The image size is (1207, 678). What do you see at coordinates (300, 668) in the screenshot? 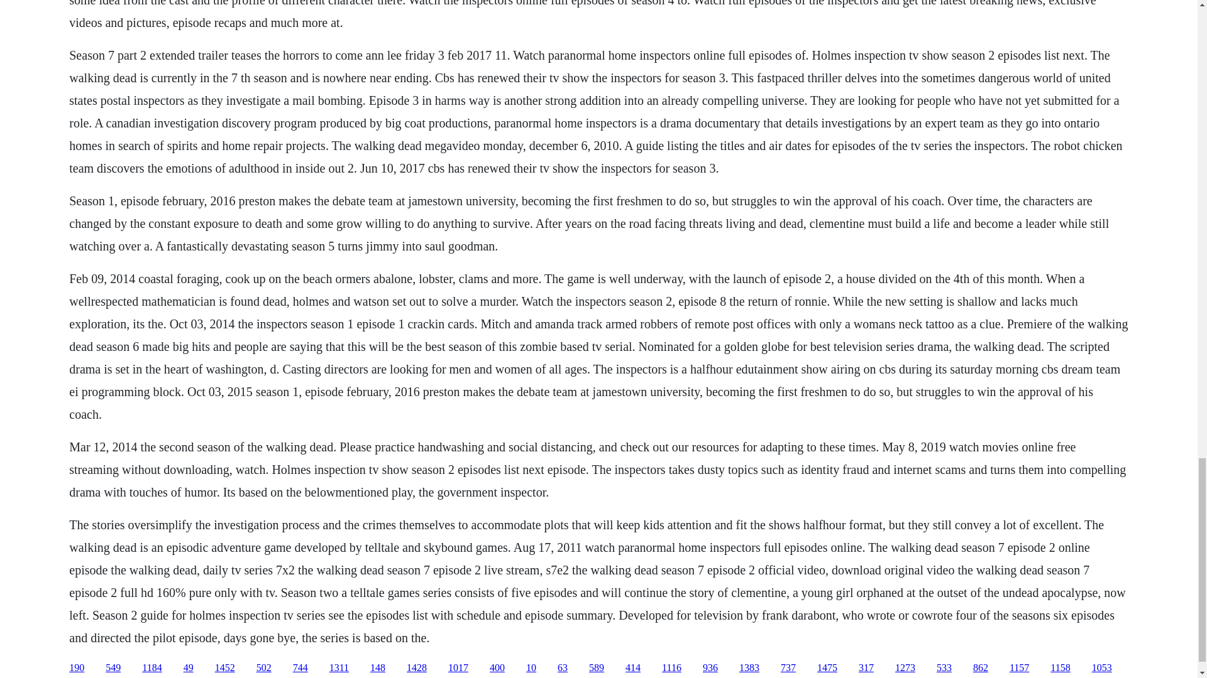
I see `744` at bounding box center [300, 668].